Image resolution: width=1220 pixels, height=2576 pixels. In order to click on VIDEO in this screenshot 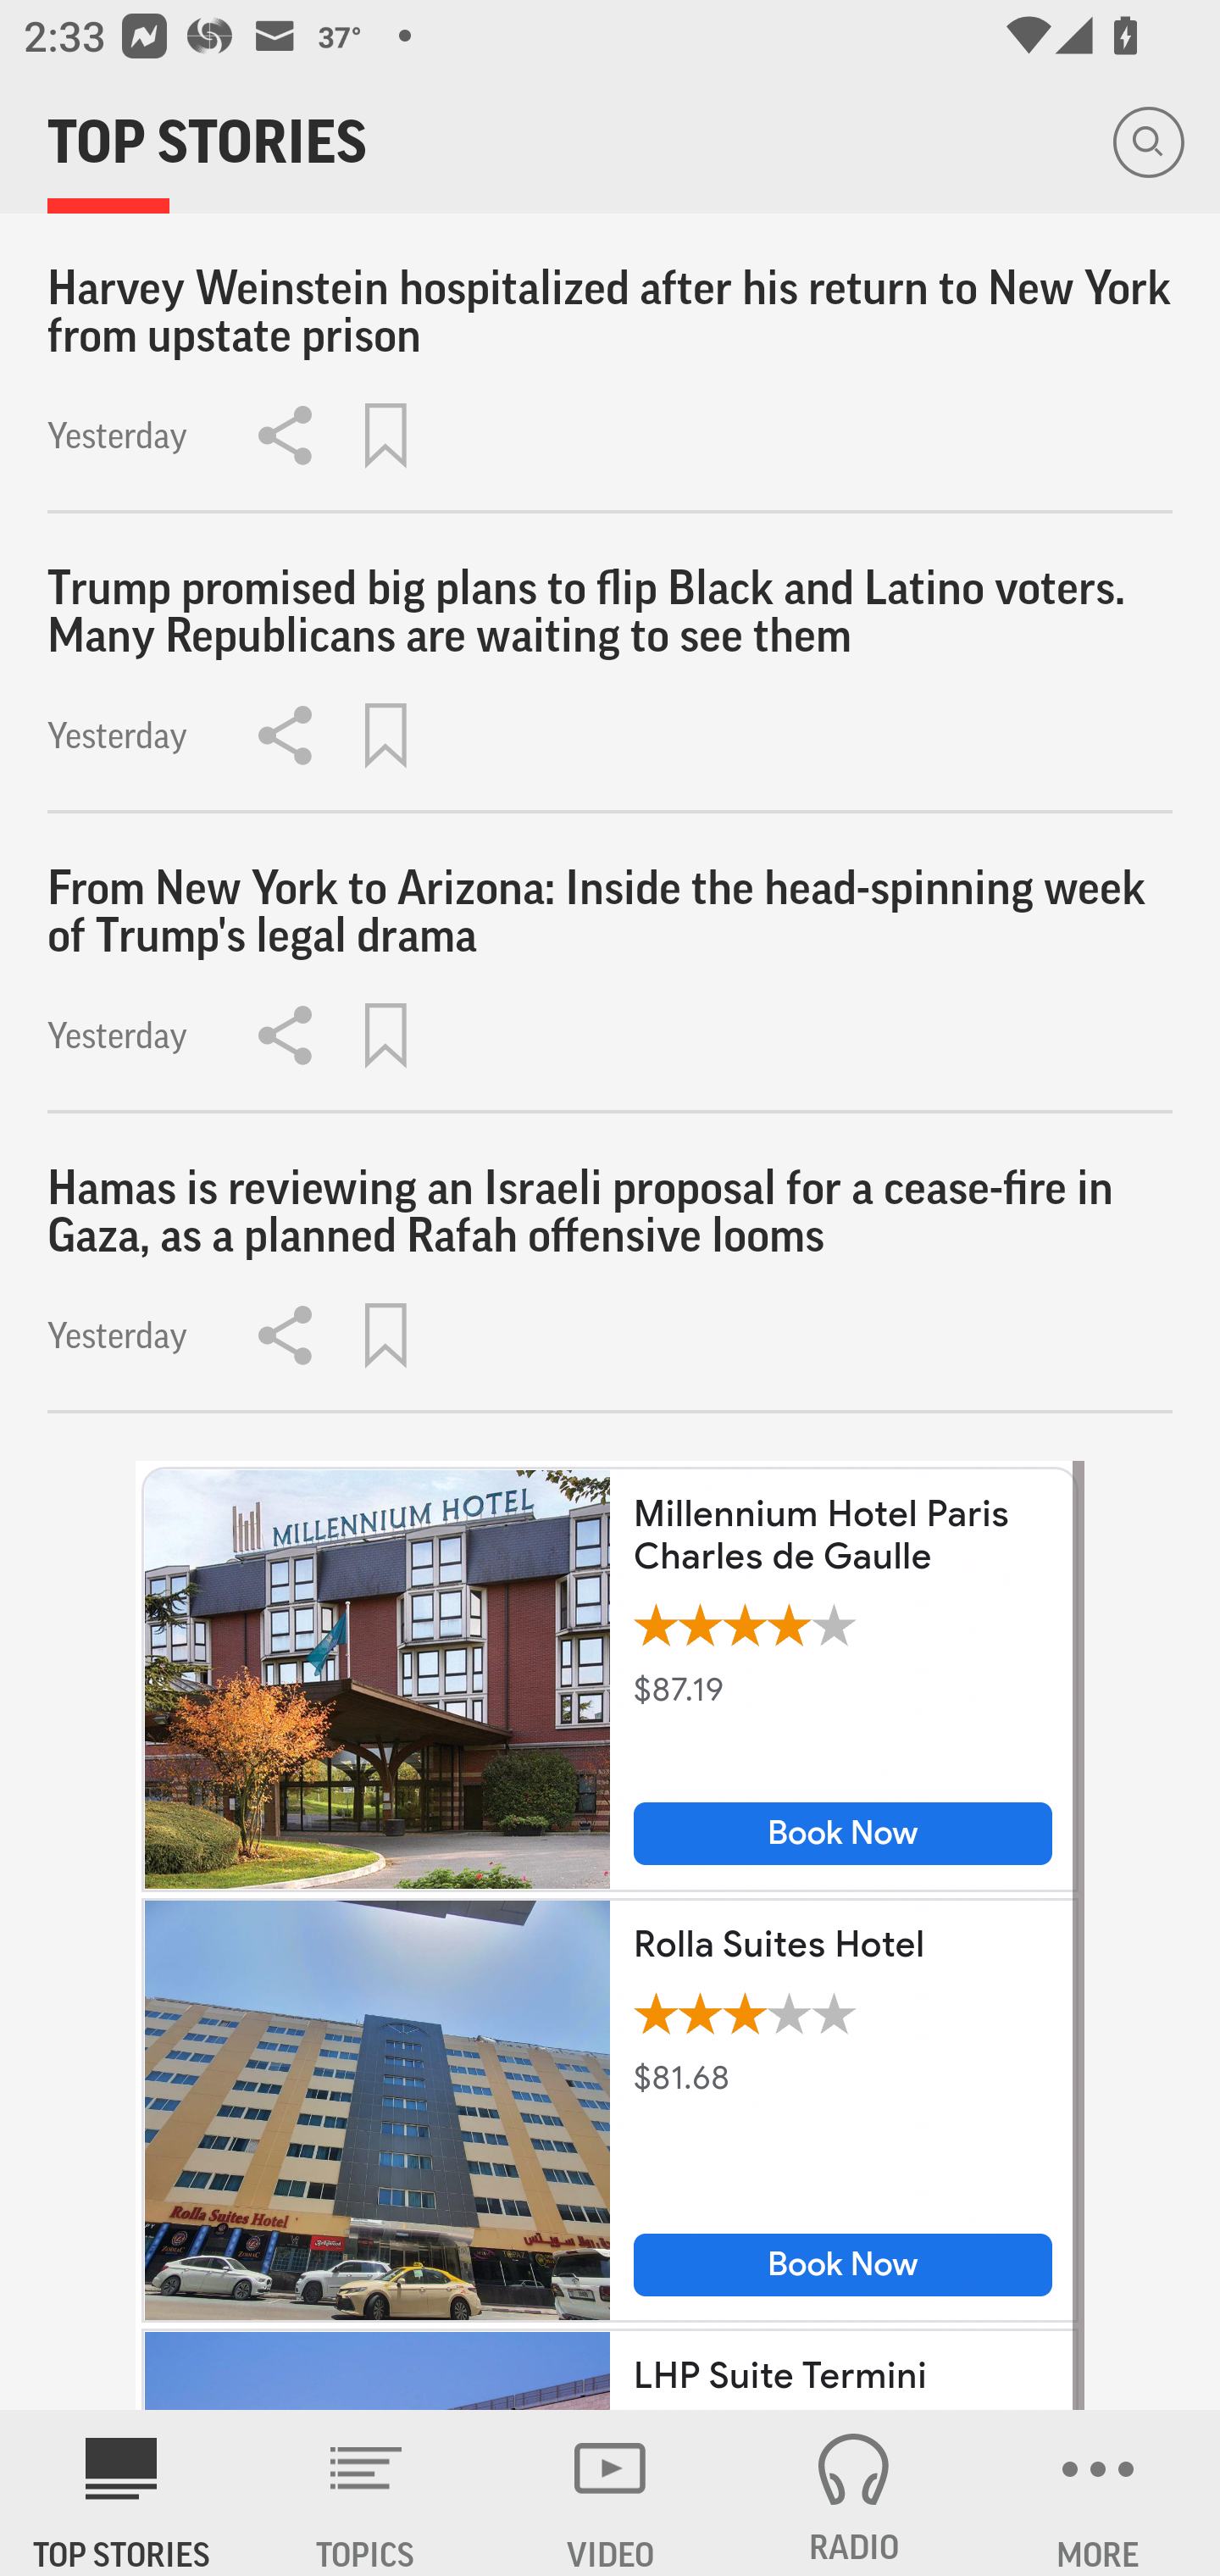, I will do `click(610, 2493)`.